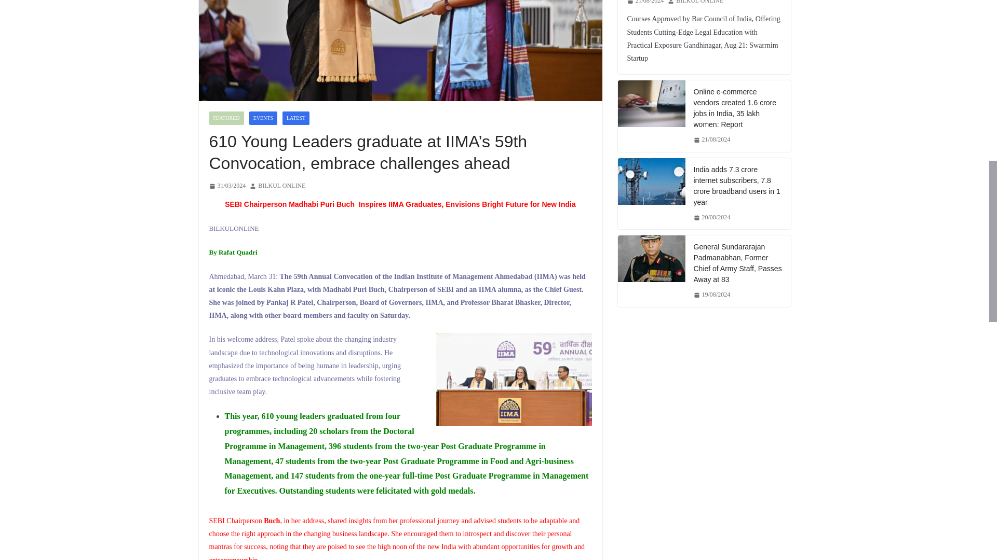  What do you see at coordinates (281, 186) in the screenshot?
I see `BILKUL ONLINE` at bounding box center [281, 186].